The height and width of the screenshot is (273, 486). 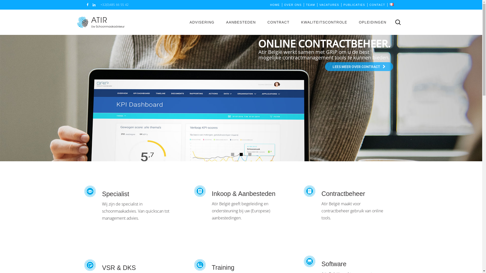 What do you see at coordinates (343, 194) in the screenshot?
I see `Contractbeheer` at bounding box center [343, 194].